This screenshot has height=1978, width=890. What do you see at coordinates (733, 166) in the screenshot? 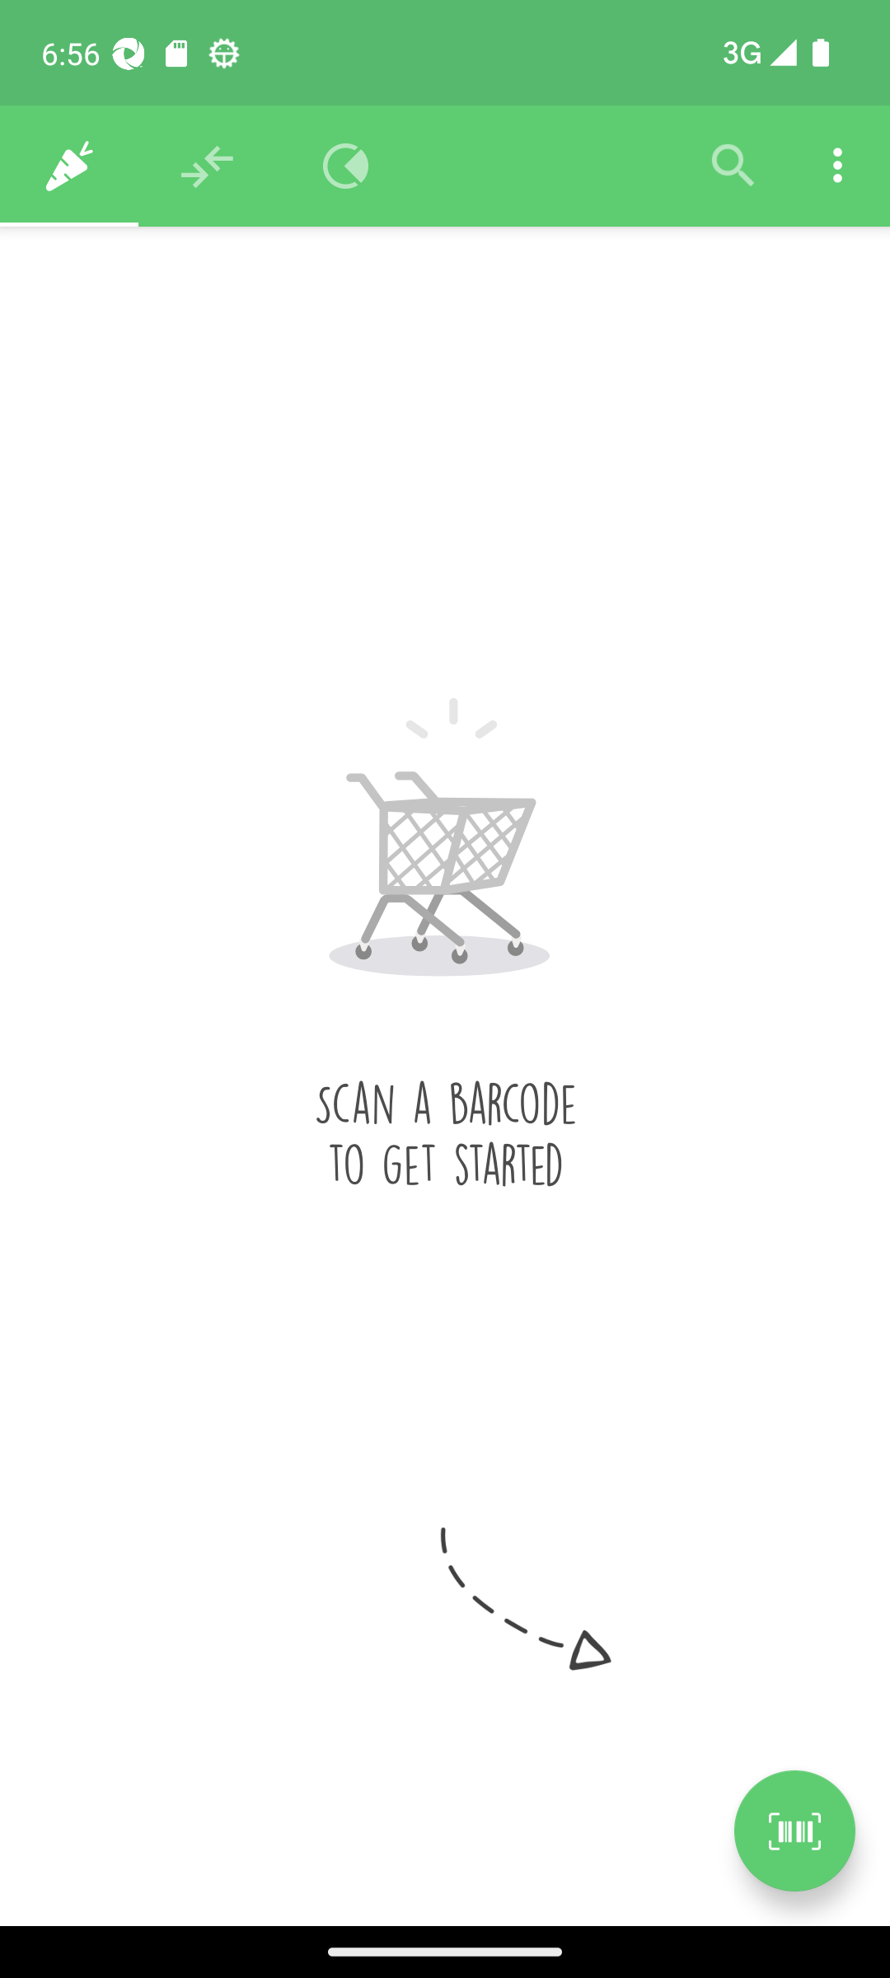
I see `Filter` at bounding box center [733, 166].